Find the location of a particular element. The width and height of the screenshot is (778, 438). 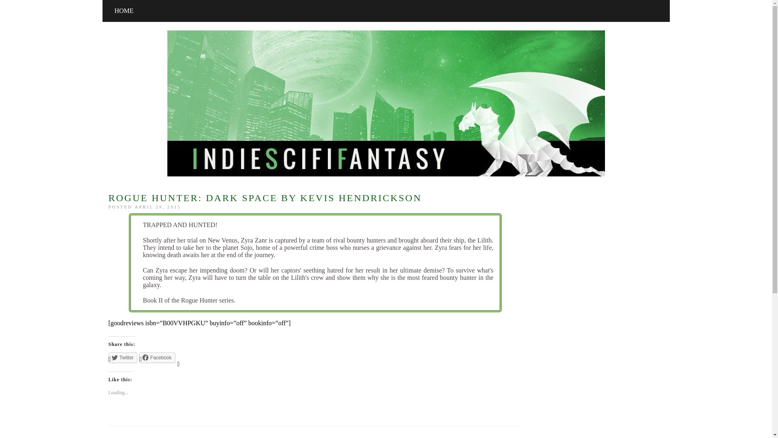

HOME is located at coordinates (124, 11).